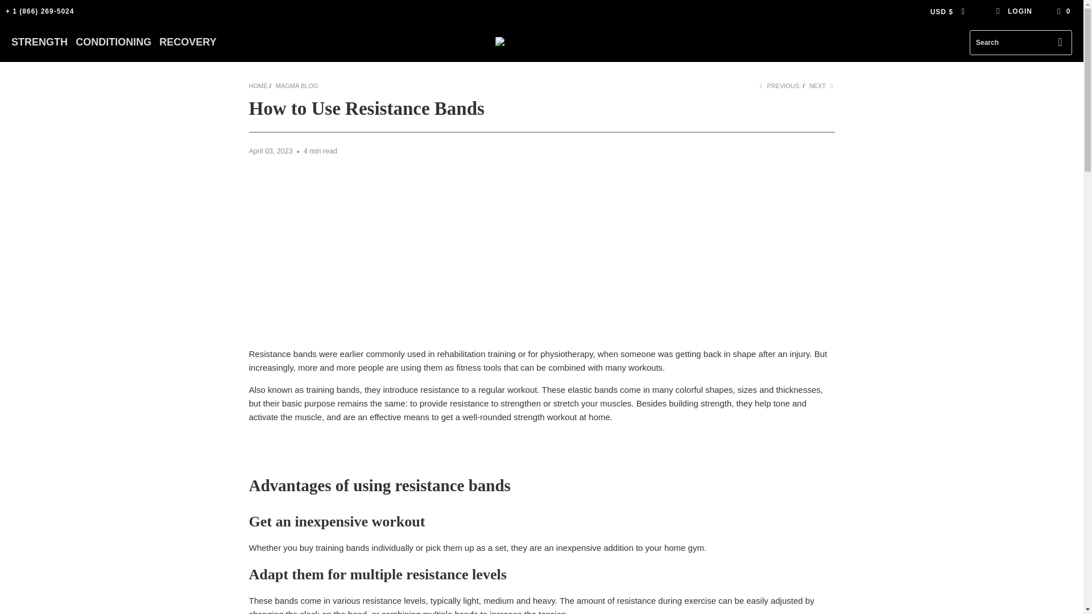 The image size is (1092, 614). Describe the element at coordinates (297, 85) in the screenshot. I see `MAGMA Blog` at that location.